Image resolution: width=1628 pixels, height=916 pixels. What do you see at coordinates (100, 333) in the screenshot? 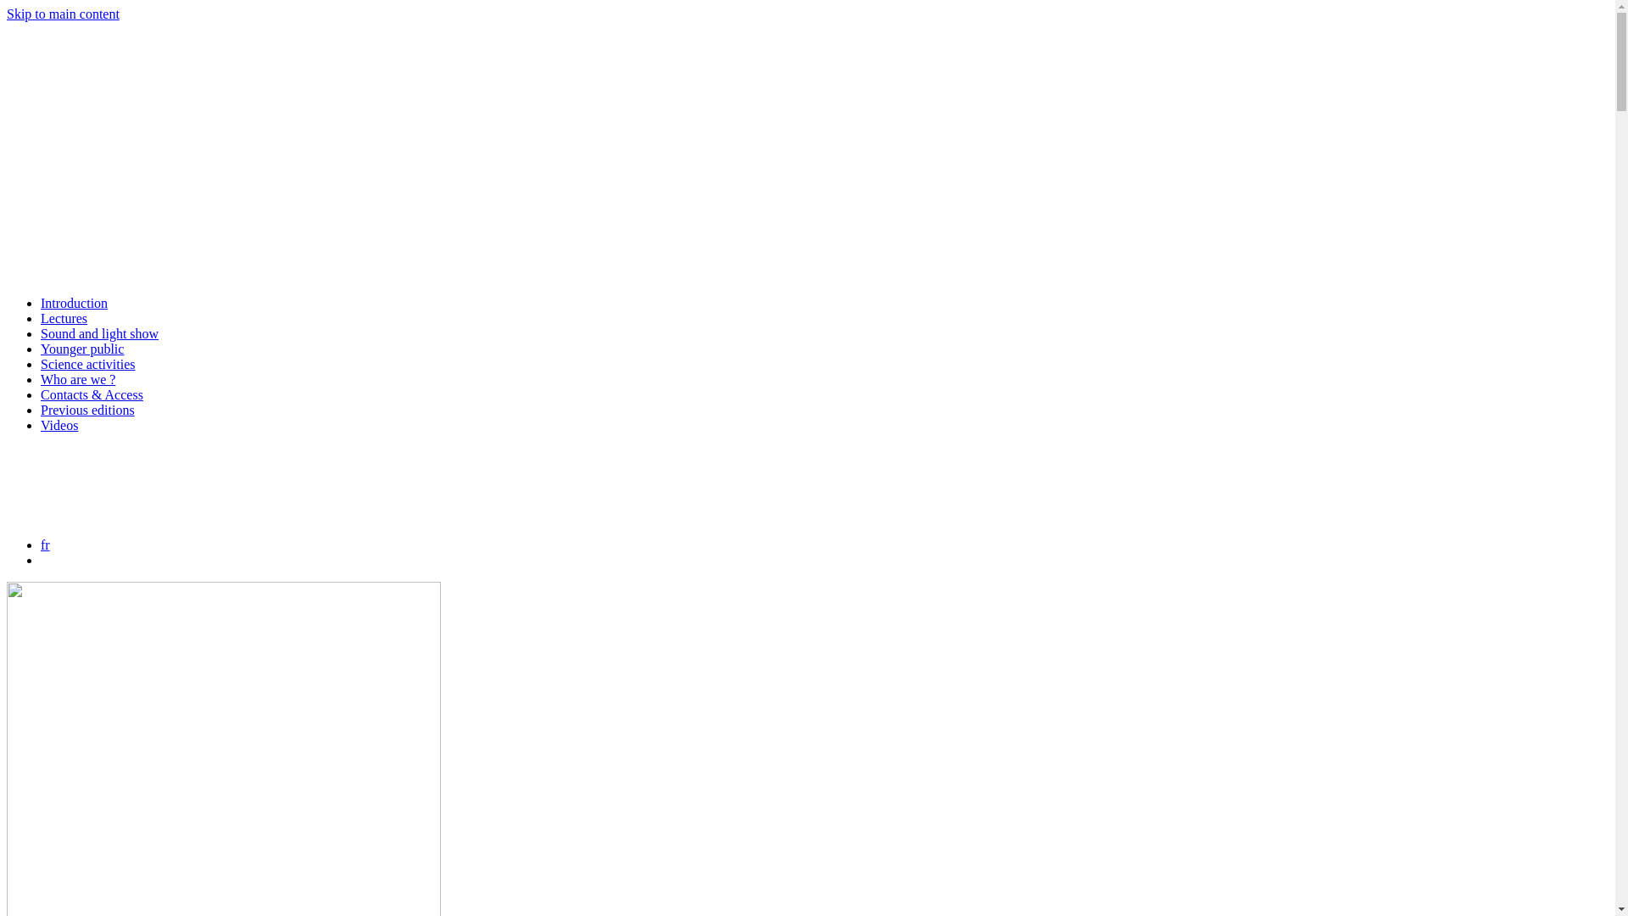
I see `Sound and light show` at bounding box center [100, 333].